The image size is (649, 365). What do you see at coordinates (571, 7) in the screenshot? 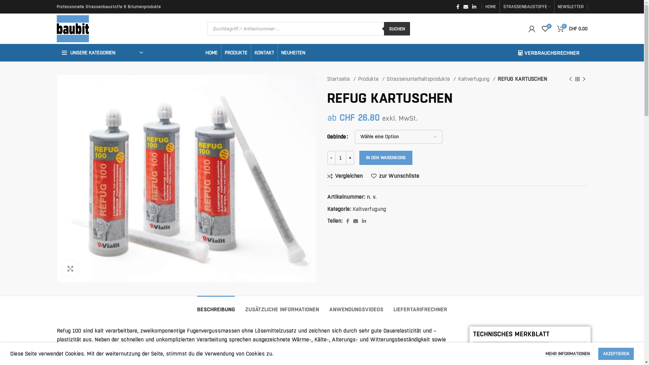
I see `NEWSLETTER` at bounding box center [571, 7].